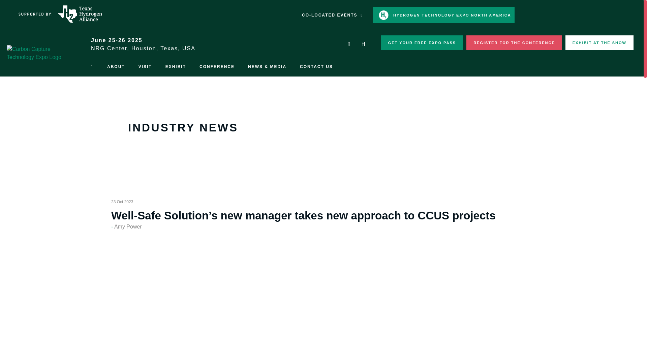  I want to click on ABOUT, so click(116, 67).